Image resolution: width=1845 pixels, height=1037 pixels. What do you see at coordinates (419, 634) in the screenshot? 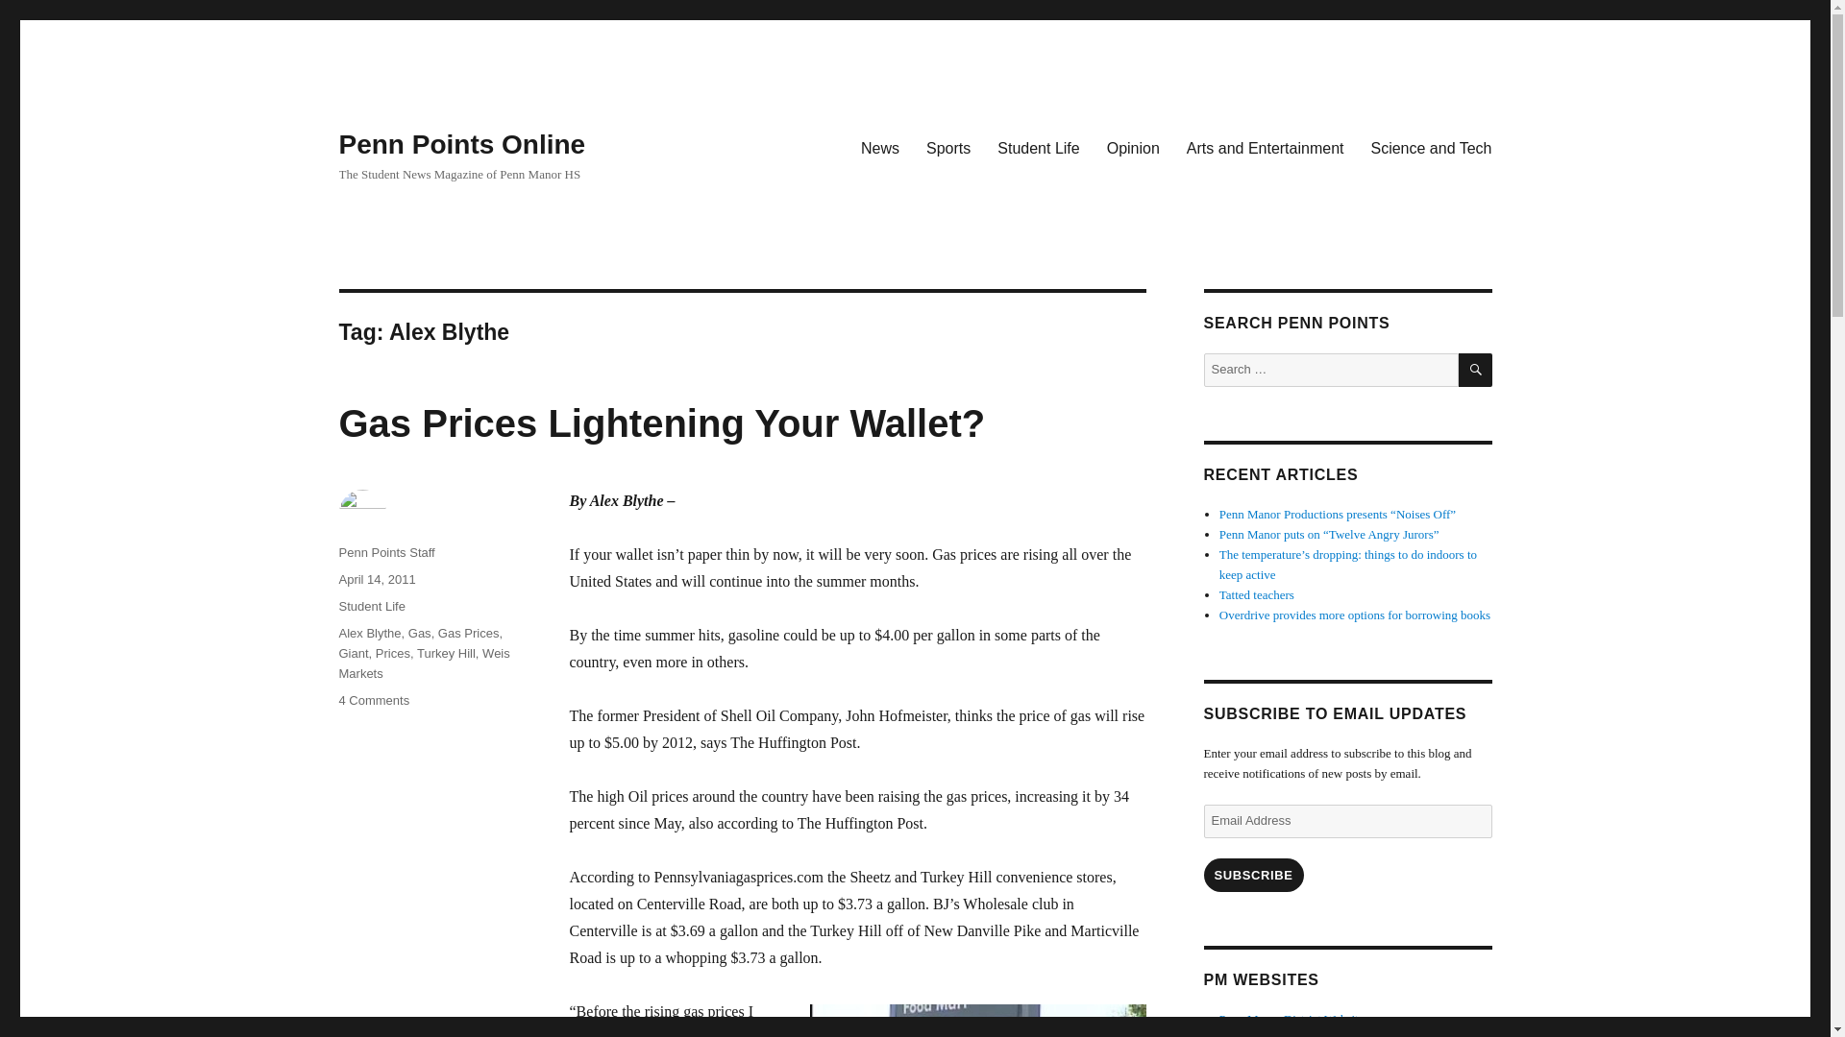
I see `Gas` at bounding box center [419, 634].